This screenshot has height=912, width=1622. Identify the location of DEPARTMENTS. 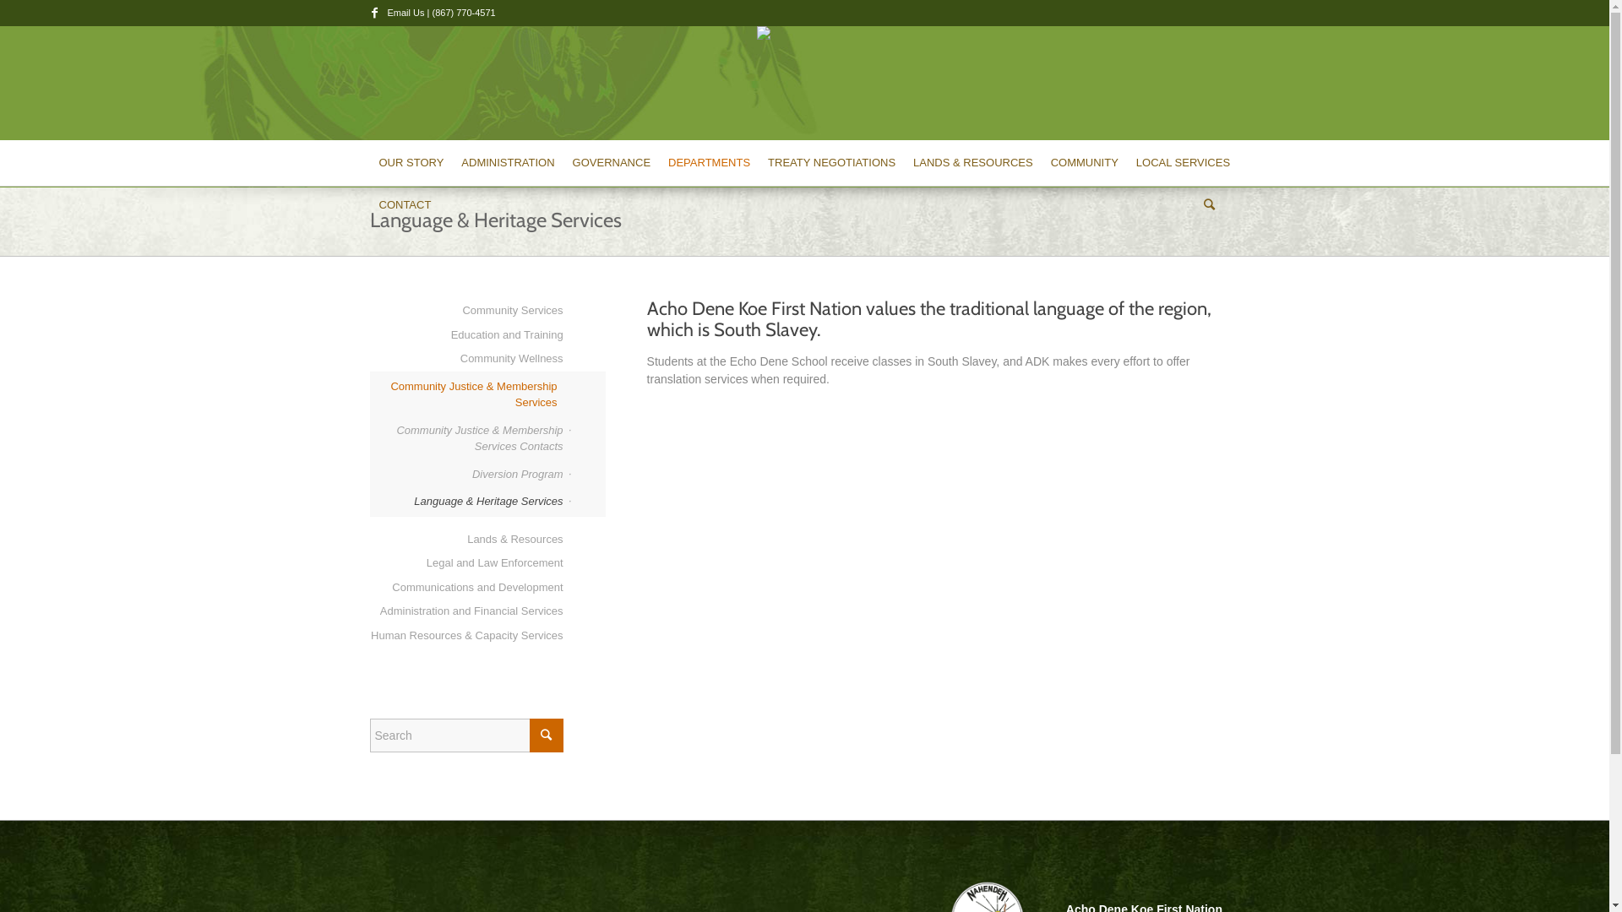
(709, 163).